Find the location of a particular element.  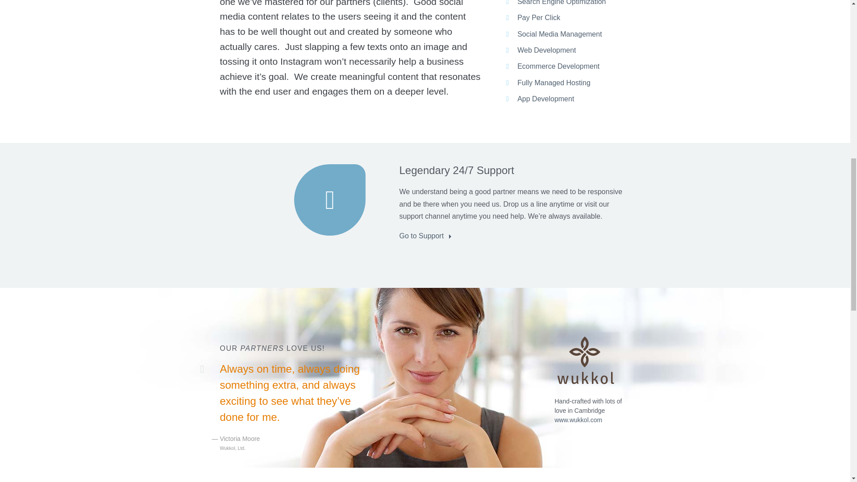

Search Engine Optimization is located at coordinates (562, 3).